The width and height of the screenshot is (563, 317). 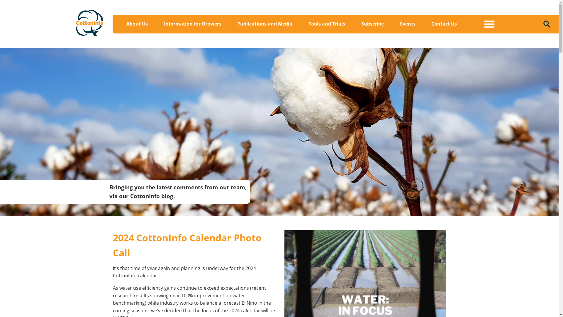 What do you see at coordinates (547, 24) in the screenshot?
I see `Enter search terms` at bounding box center [547, 24].